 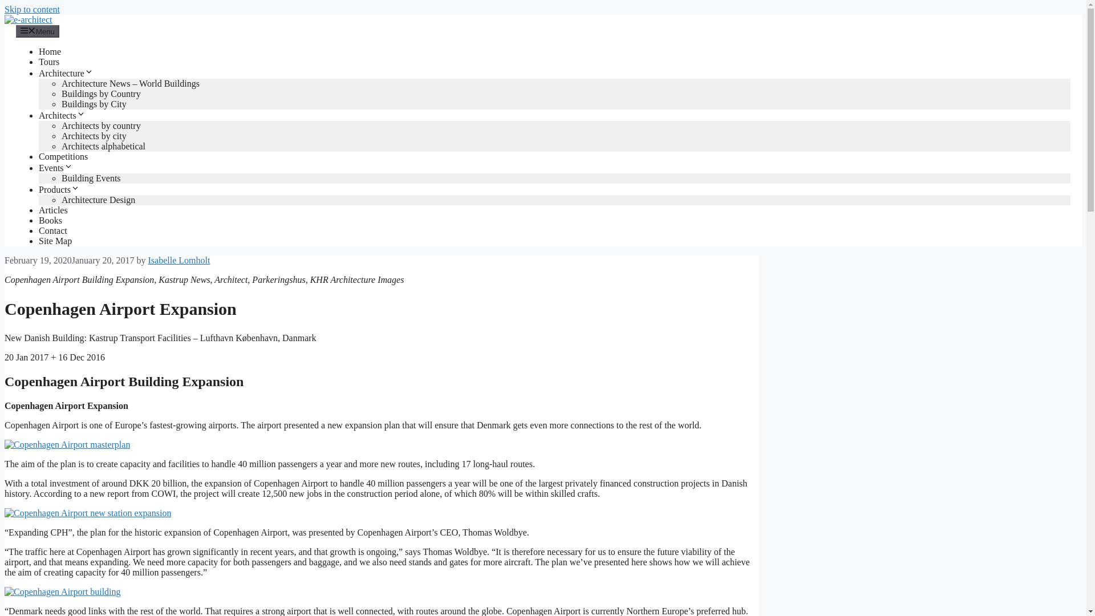 I want to click on Skip to content, so click(x=32, y=9).